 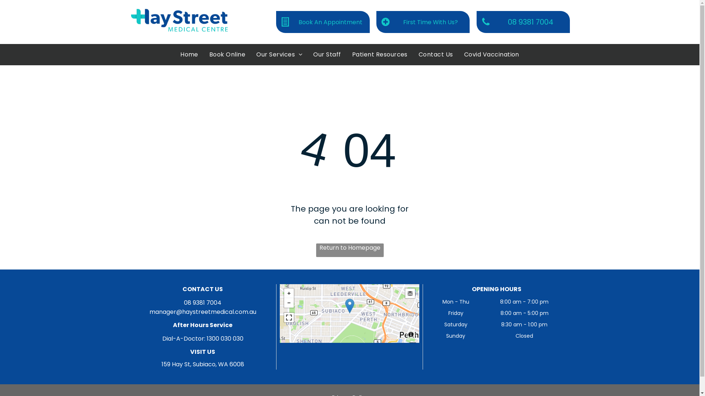 I want to click on 08 9381 7004, so click(x=524, y=22).